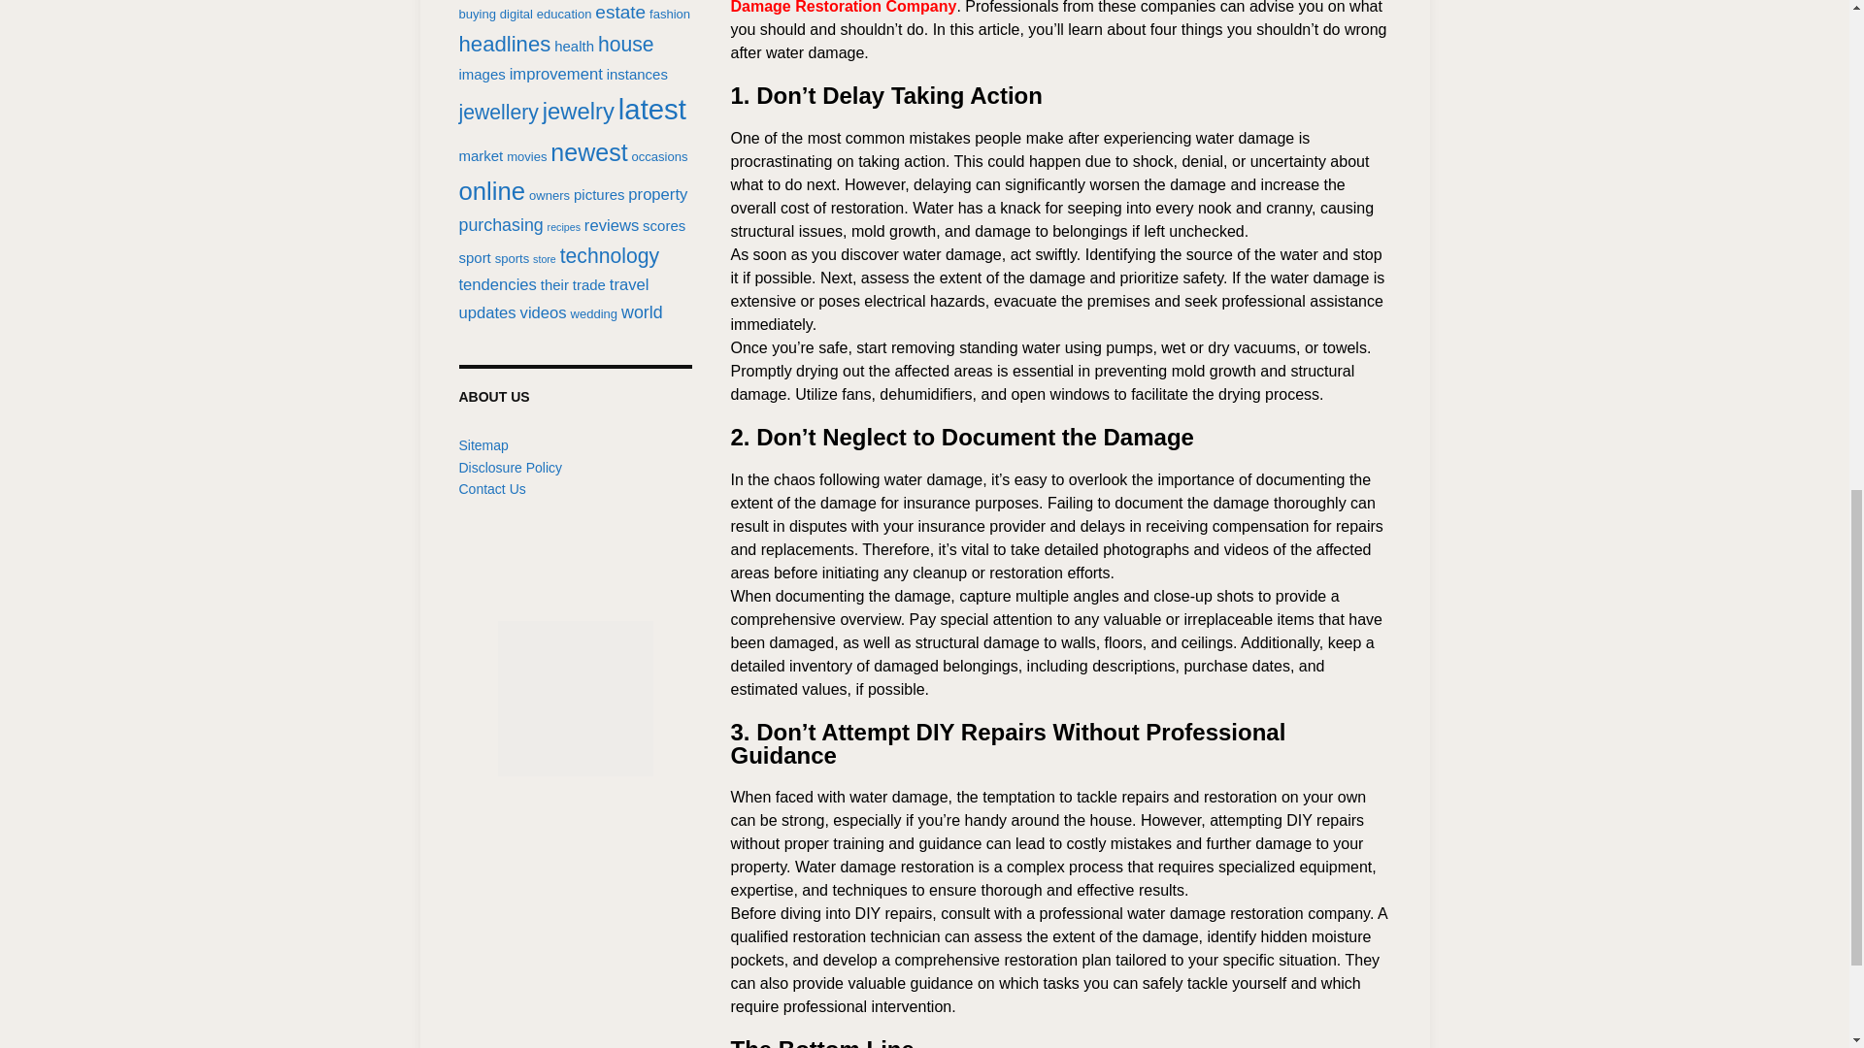 The width and height of the screenshot is (1864, 1048). What do you see at coordinates (574, 46) in the screenshot?
I see `health` at bounding box center [574, 46].